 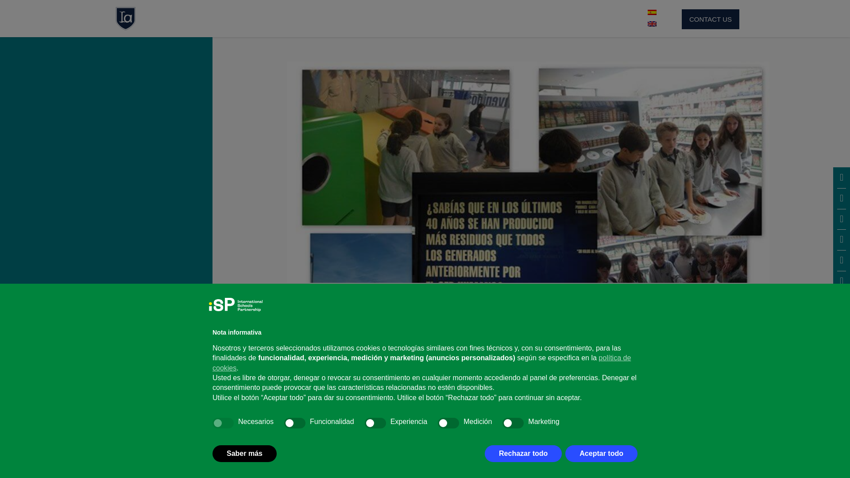 I want to click on LEARNING, so click(x=395, y=19).